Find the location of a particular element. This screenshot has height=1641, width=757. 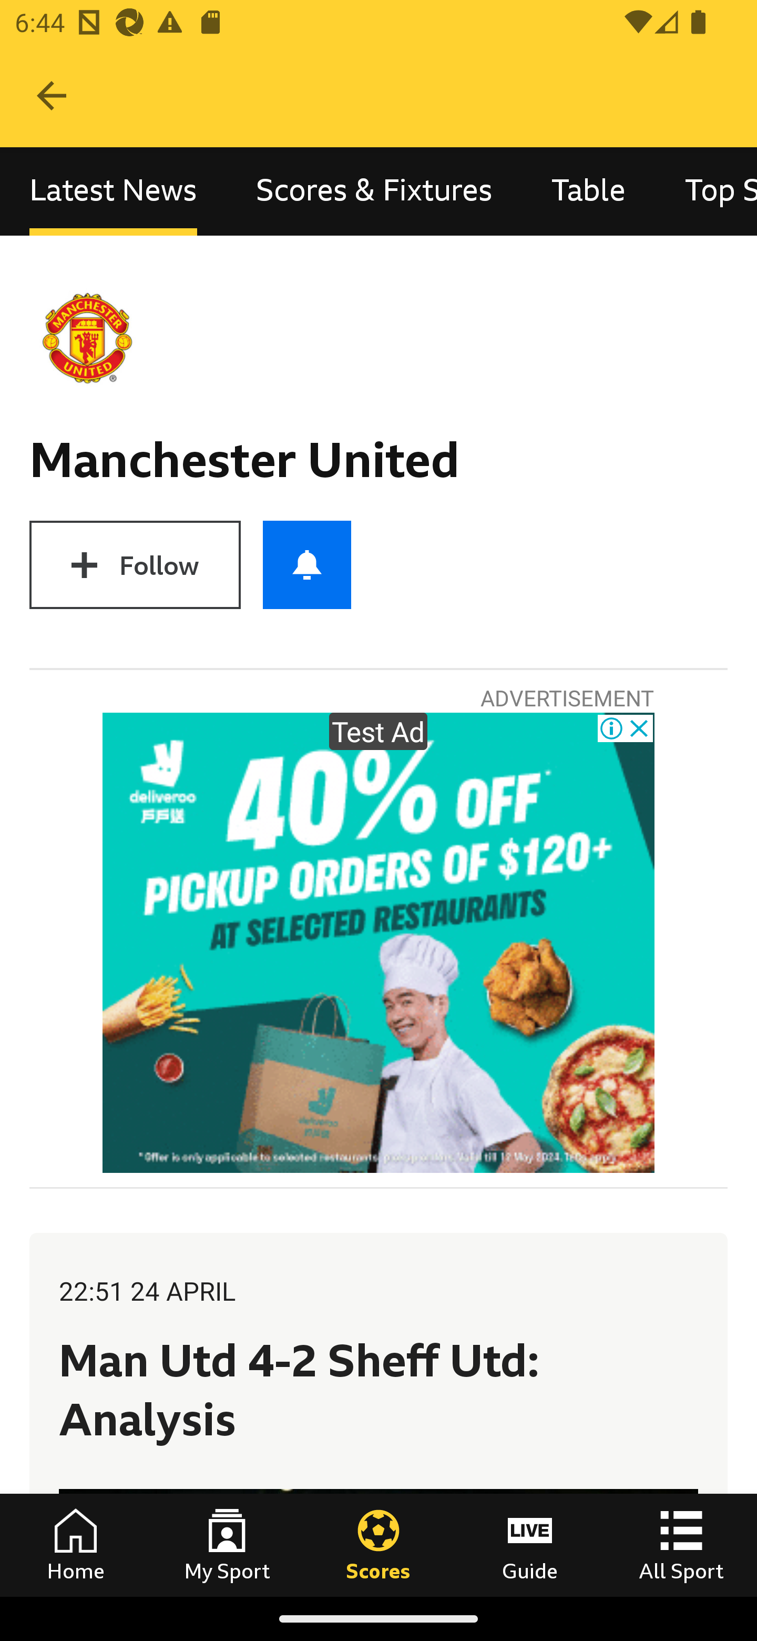

Latest News, selected Latest News is located at coordinates (113, 191).